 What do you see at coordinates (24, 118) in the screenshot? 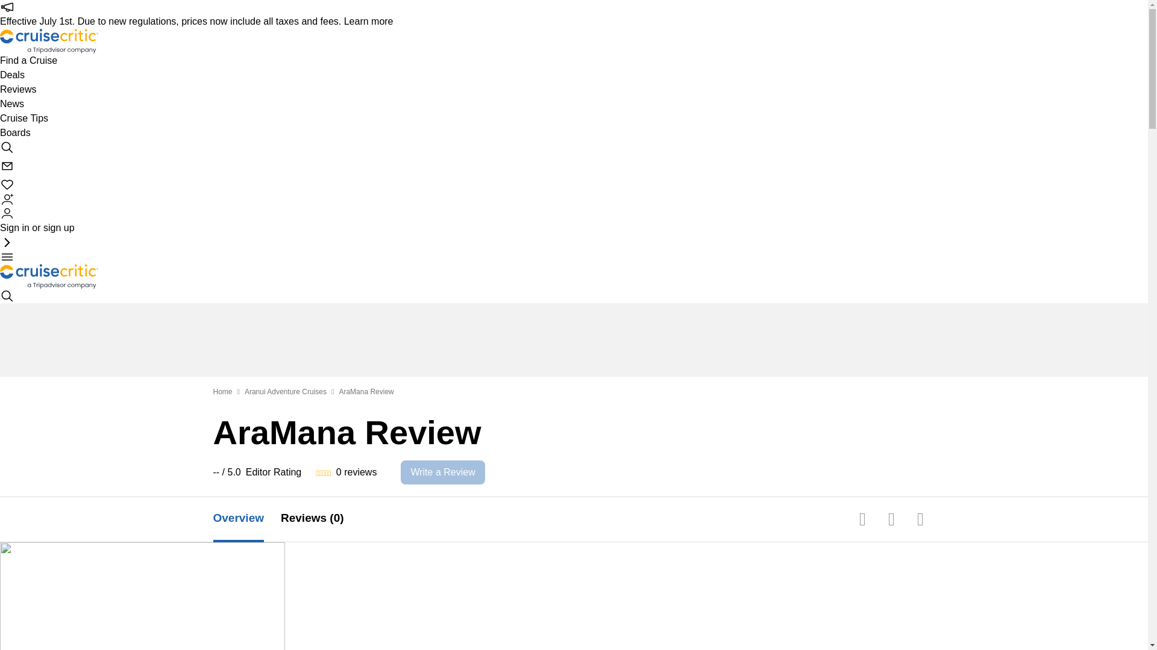
I see `Cruise Tips` at bounding box center [24, 118].